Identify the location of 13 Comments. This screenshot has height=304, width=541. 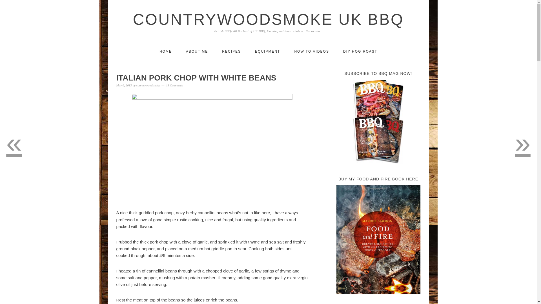
(174, 85).